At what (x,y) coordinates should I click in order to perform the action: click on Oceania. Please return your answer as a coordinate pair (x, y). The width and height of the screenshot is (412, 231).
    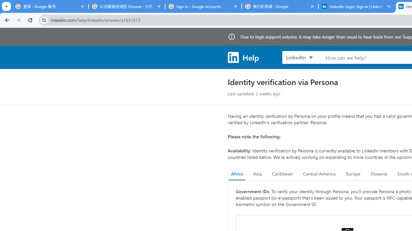
    Looking at the image, I should click on (379, 174).